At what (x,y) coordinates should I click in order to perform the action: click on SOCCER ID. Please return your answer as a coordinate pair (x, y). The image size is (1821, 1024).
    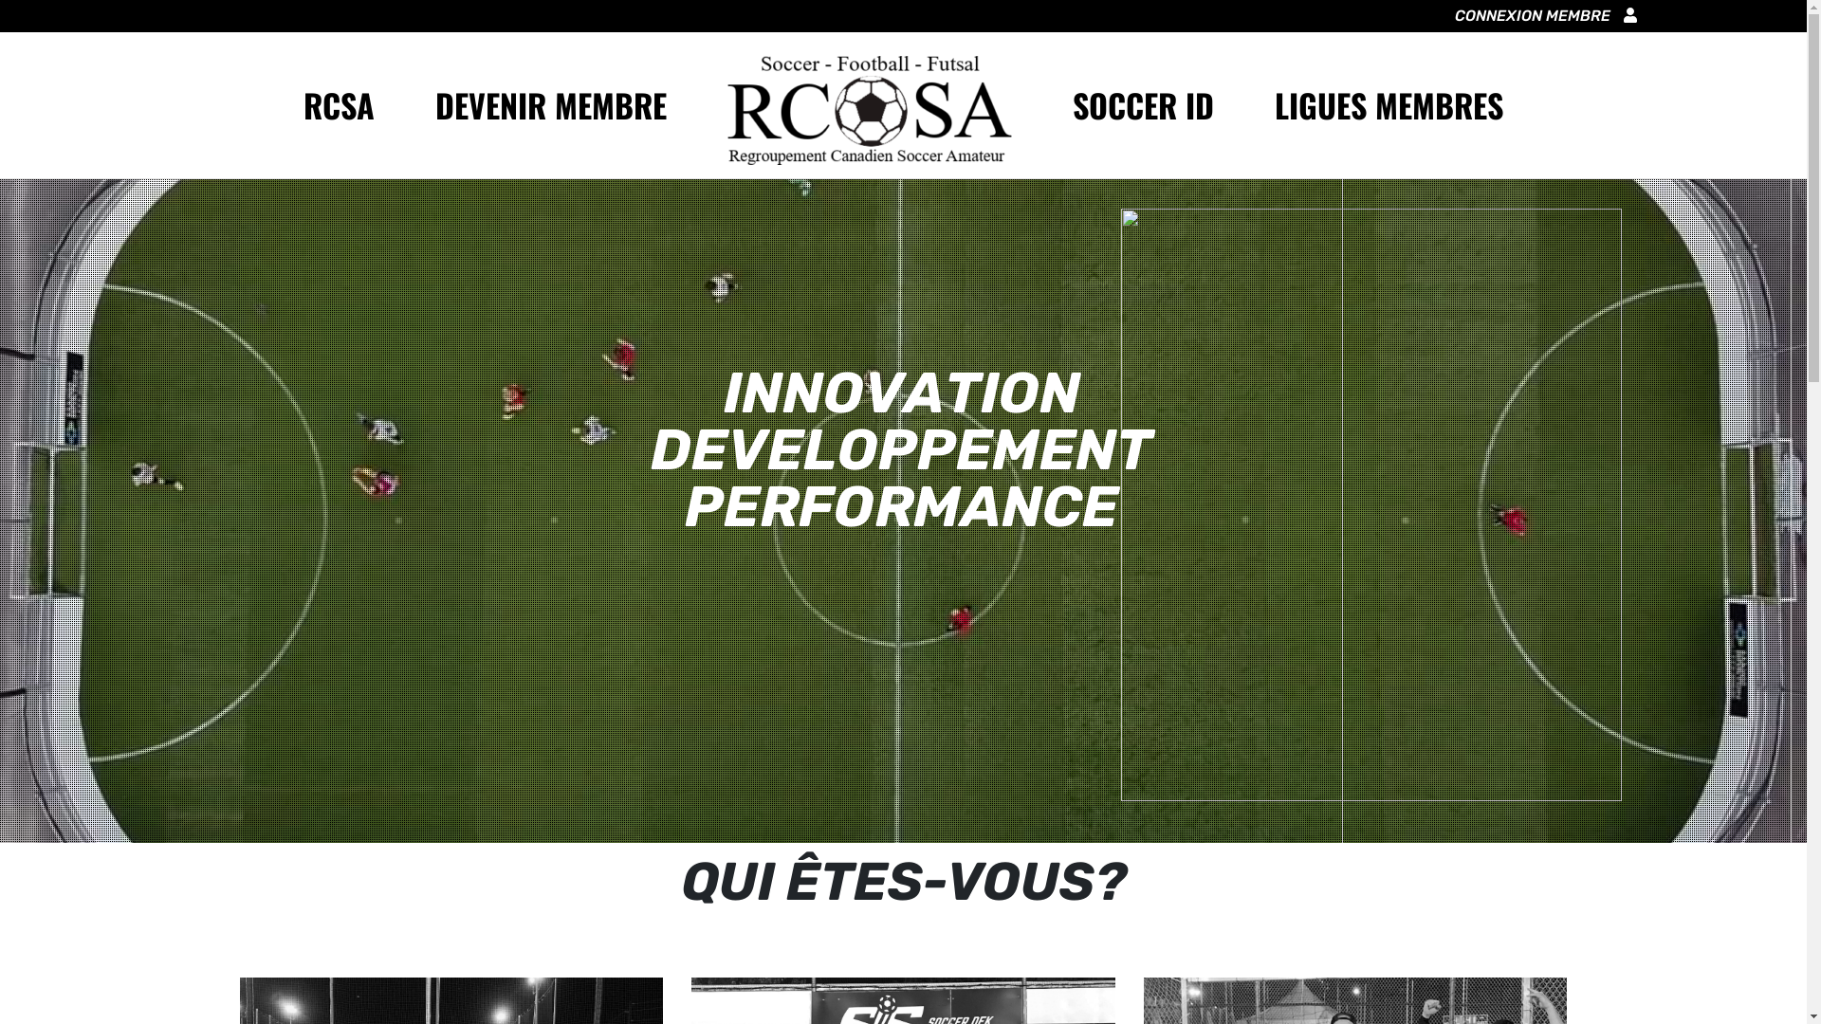
    Looking at the image, I should click on (1144, 105).